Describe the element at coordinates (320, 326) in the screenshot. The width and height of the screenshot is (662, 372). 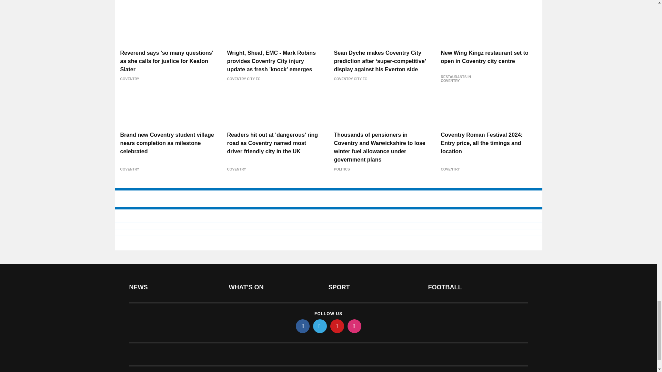
I see `twitter` at that location.